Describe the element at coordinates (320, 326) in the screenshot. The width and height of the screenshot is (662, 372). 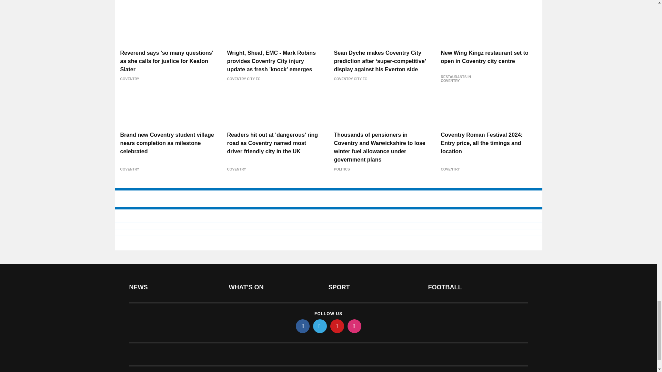
I see `twitter` at that location.